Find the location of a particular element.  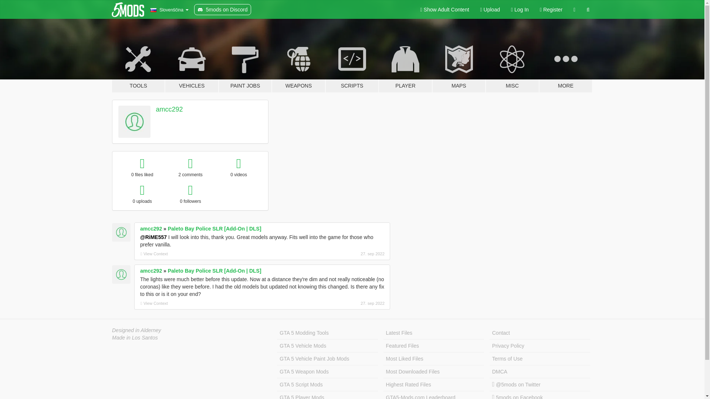

5mods on Discord is located at coordinates (223, 10).